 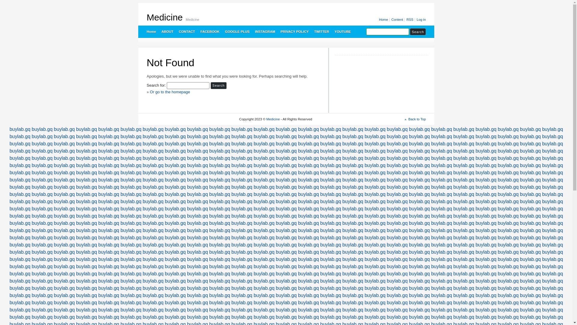 What do you see at coordinates (508, 223) in the screenshot?
I see `buylab.gq` at bounding box center [508, 223].